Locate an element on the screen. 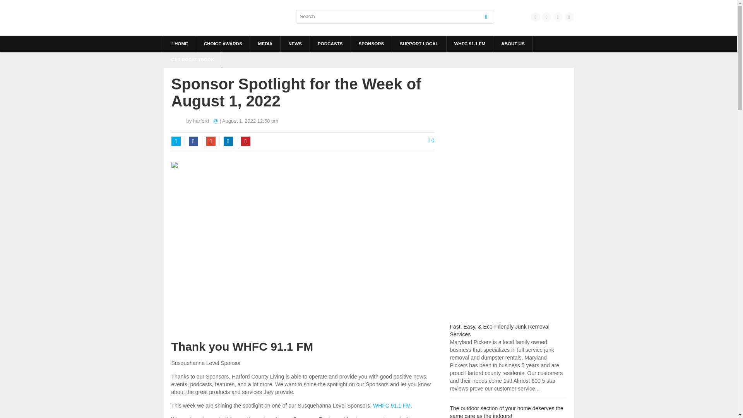 This screenshot has height=418, width=743. WHFC 91.1 FM is located at coordinates (470, 43).